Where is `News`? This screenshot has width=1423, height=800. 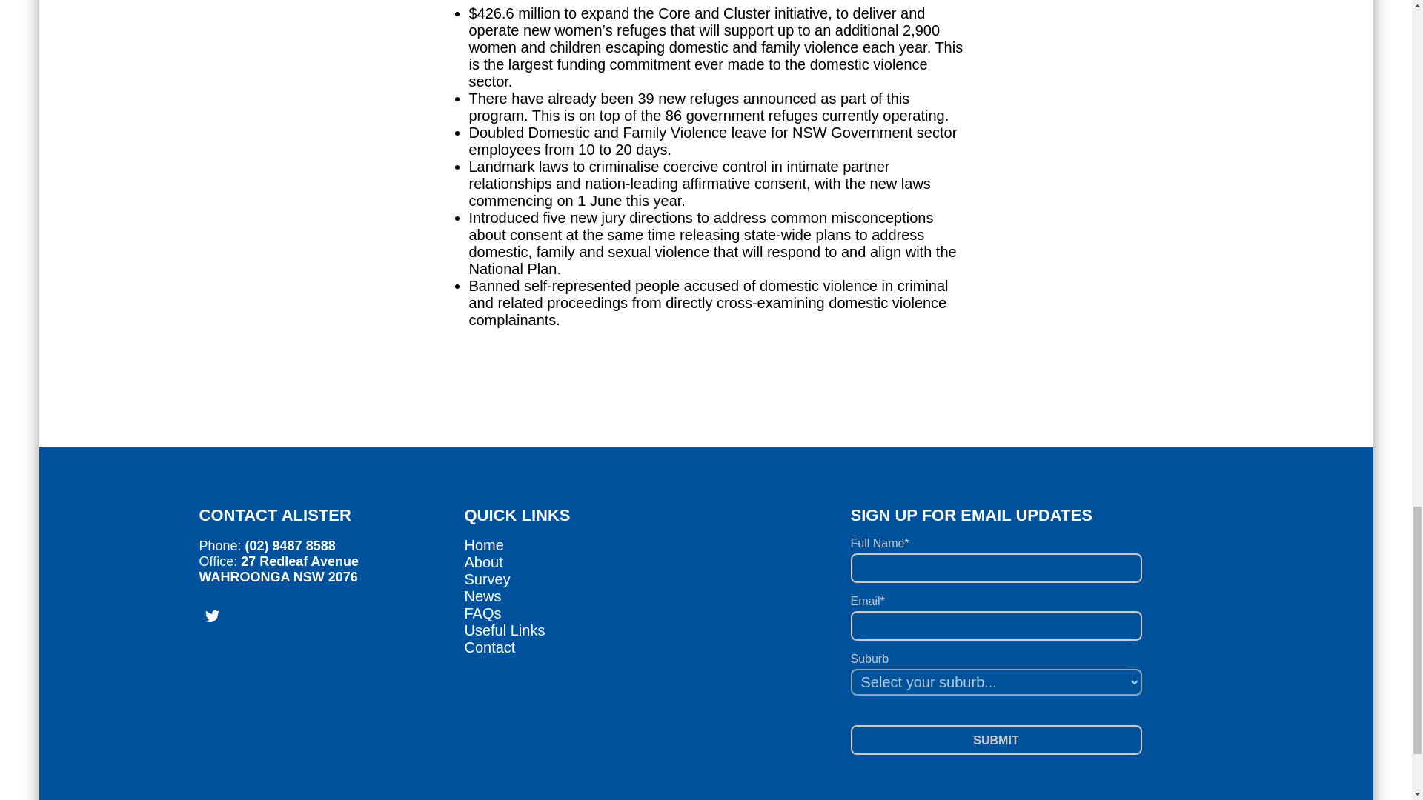 News is located at coordinates (482, 596).